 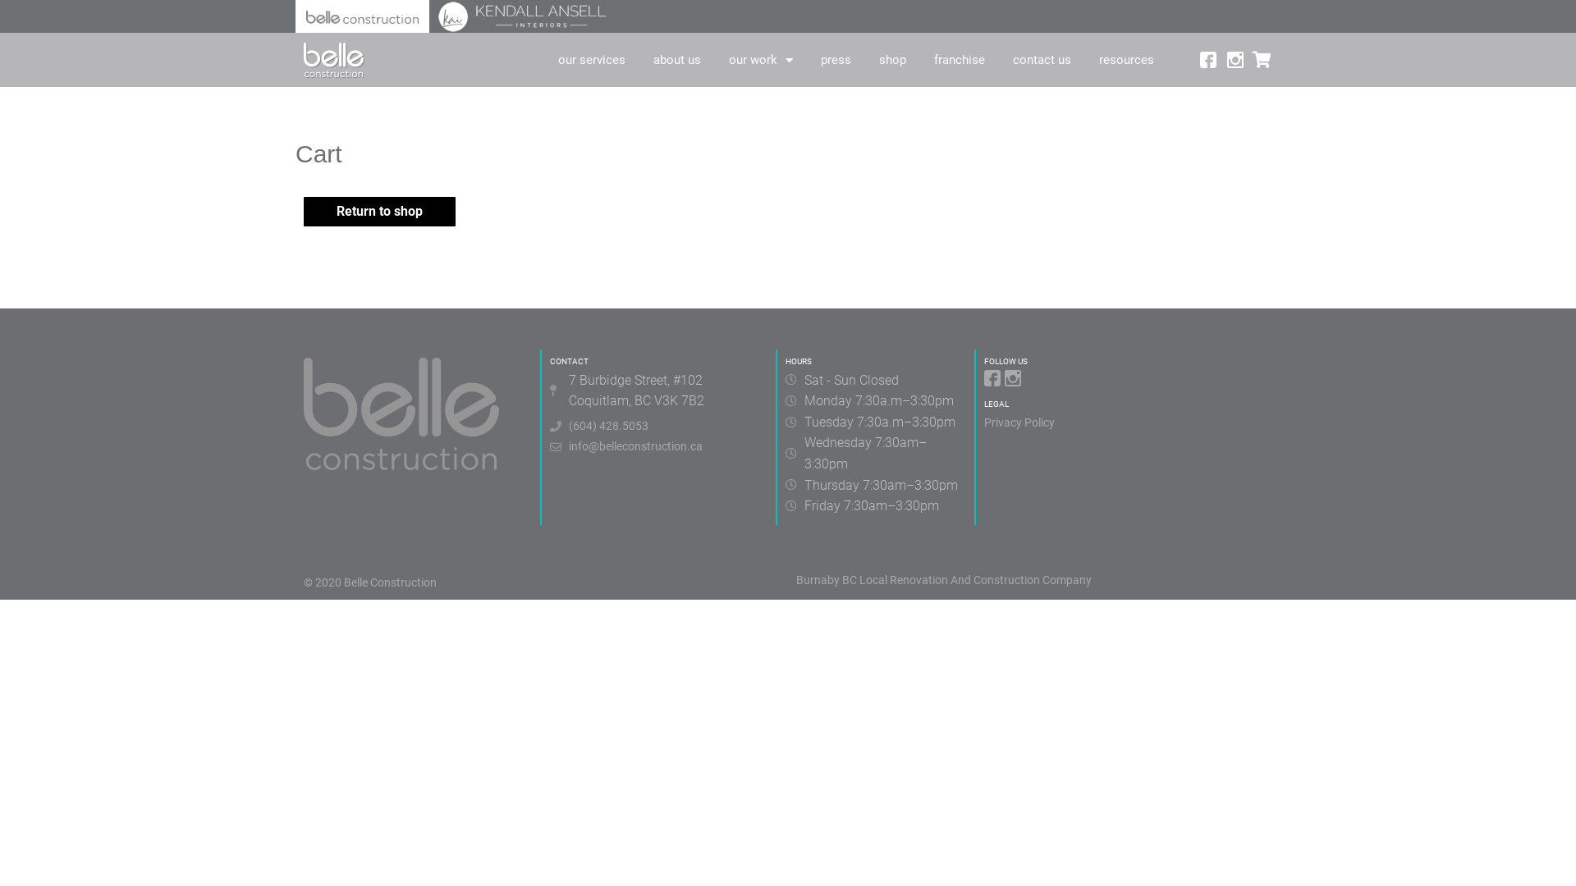 I want to click on contact us, so click(x=1042, y=60).